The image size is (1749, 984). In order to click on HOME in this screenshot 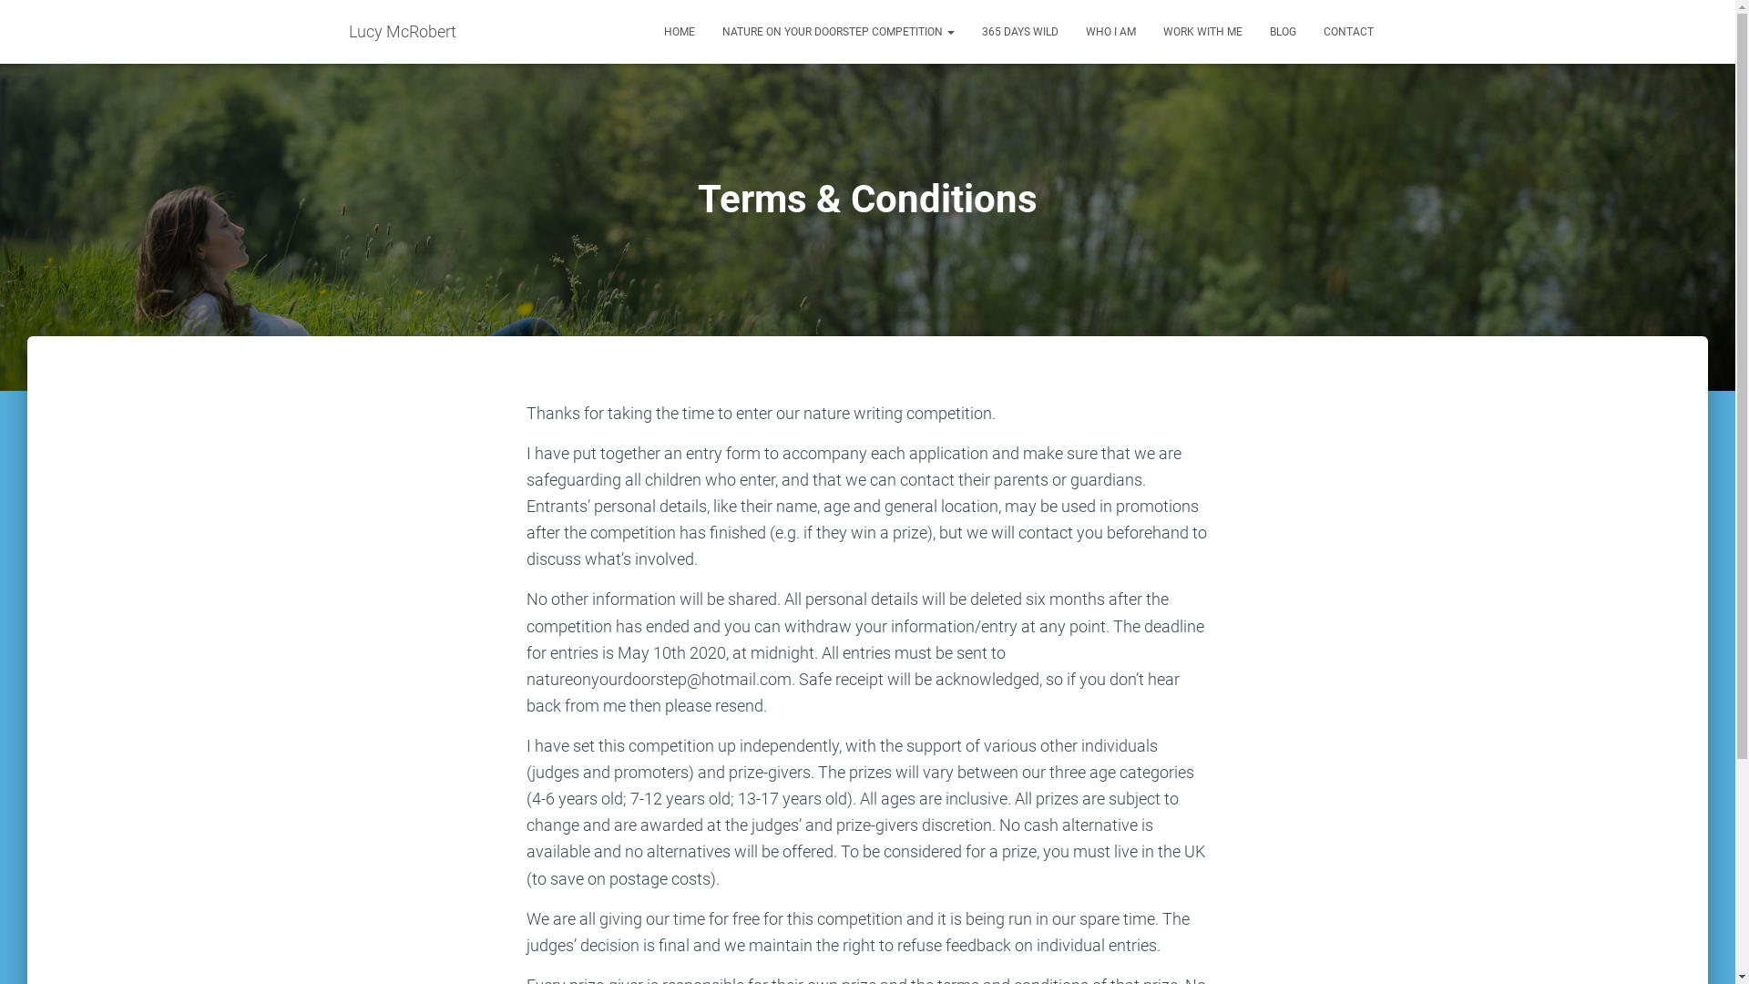, I will do `click(680, 32)`.